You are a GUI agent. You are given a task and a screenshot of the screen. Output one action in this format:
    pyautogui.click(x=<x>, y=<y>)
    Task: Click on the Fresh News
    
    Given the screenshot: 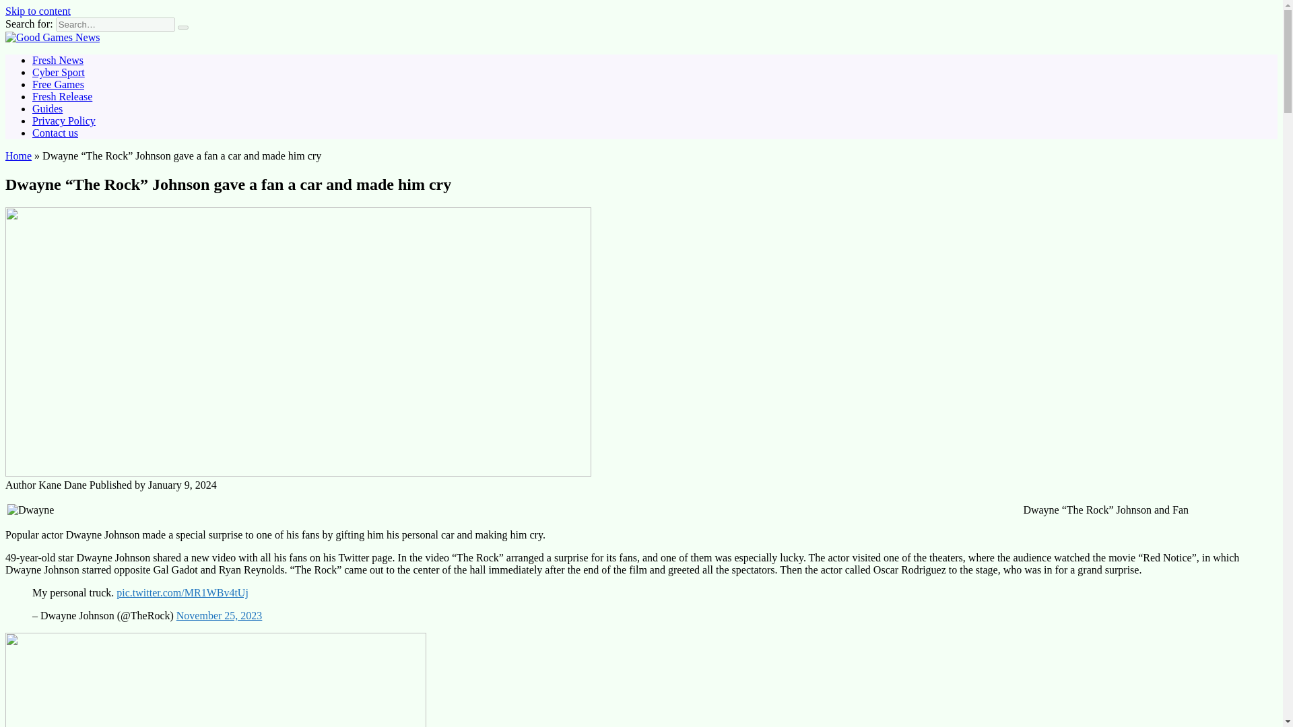 What is the action you would take?
    pyautogui.click(x=58, y=61)
    